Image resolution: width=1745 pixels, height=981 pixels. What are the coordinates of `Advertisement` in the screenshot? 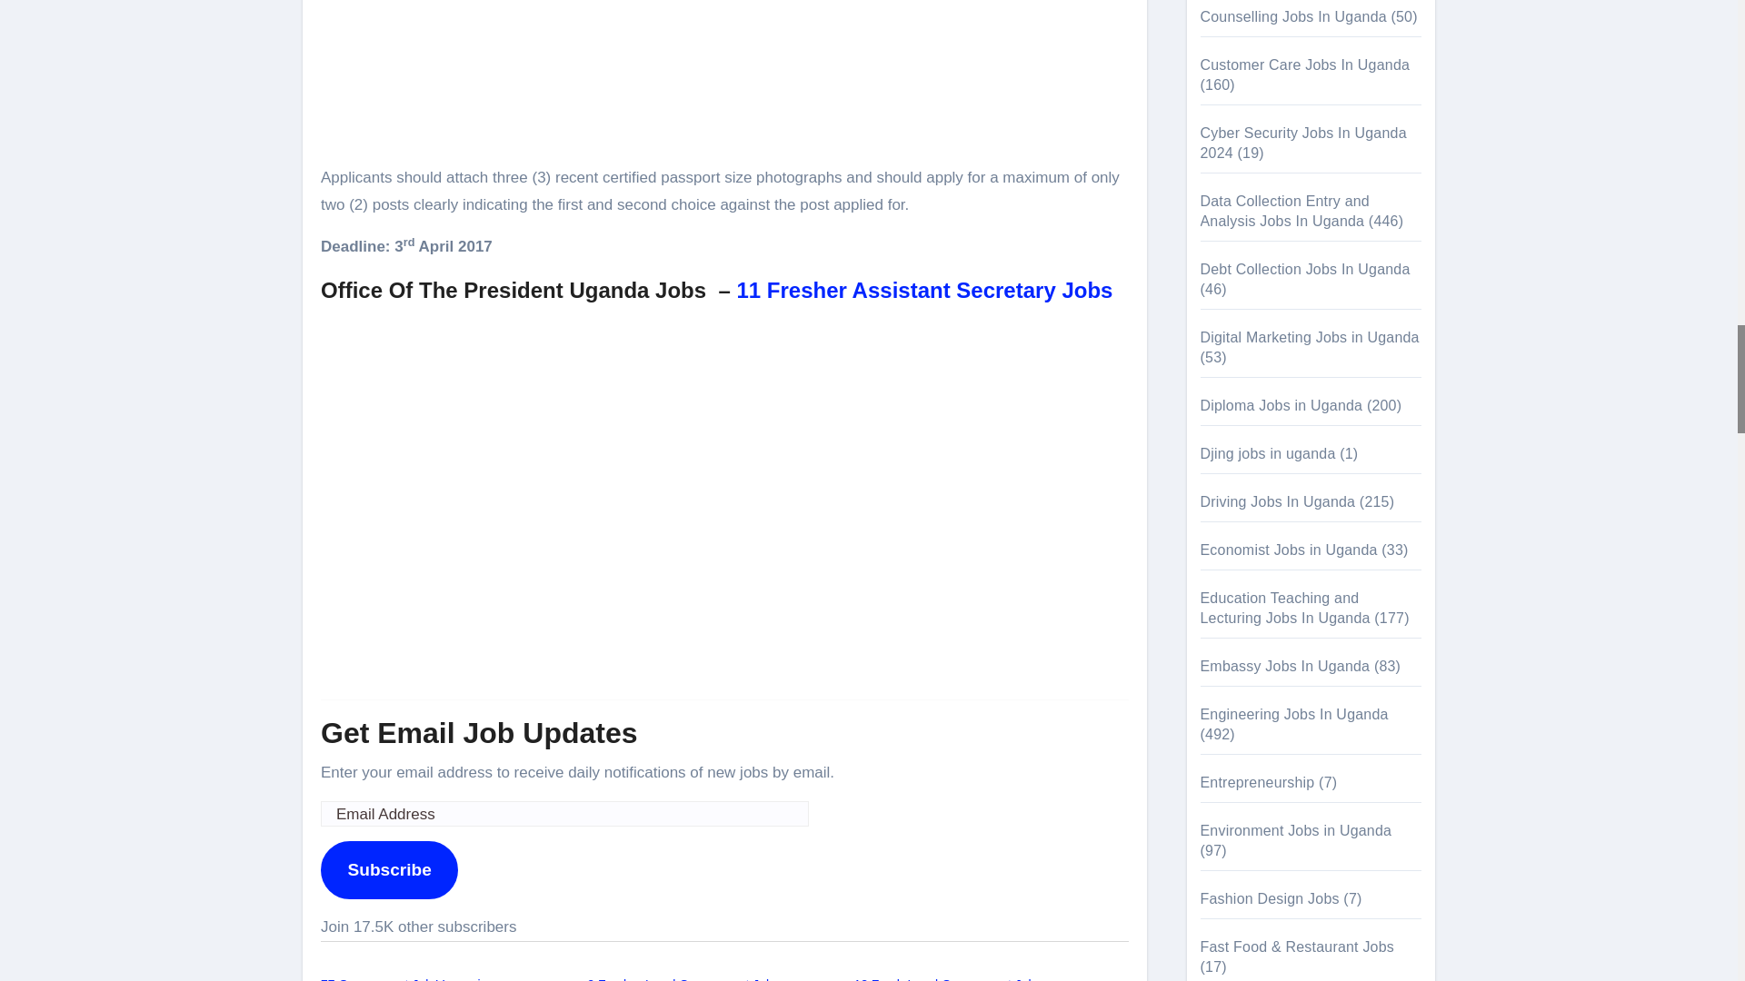 It's located at (727, 78).